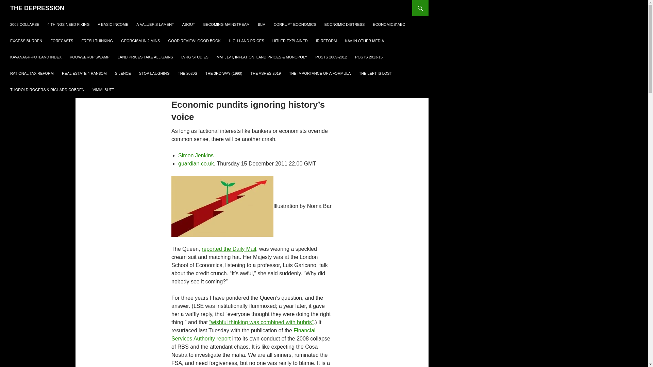 This screenshot has width=653, height=367. Describe the element at coordinates (36, 57) in the screenshot. I see `KAVANAGH-PUTLAND INDEX` at that location.